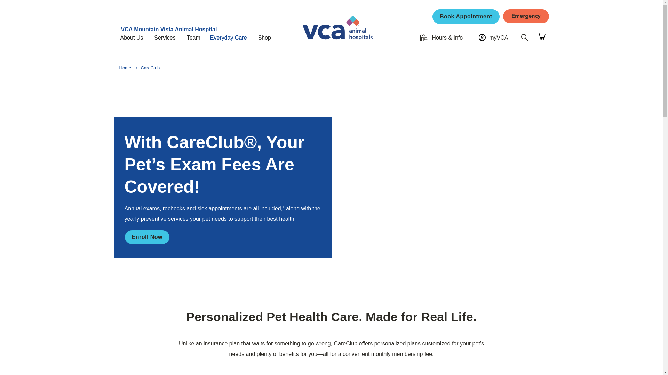  Describe the element at coordinates (134, 37) in the screenshot. I see `About Us` at that location.